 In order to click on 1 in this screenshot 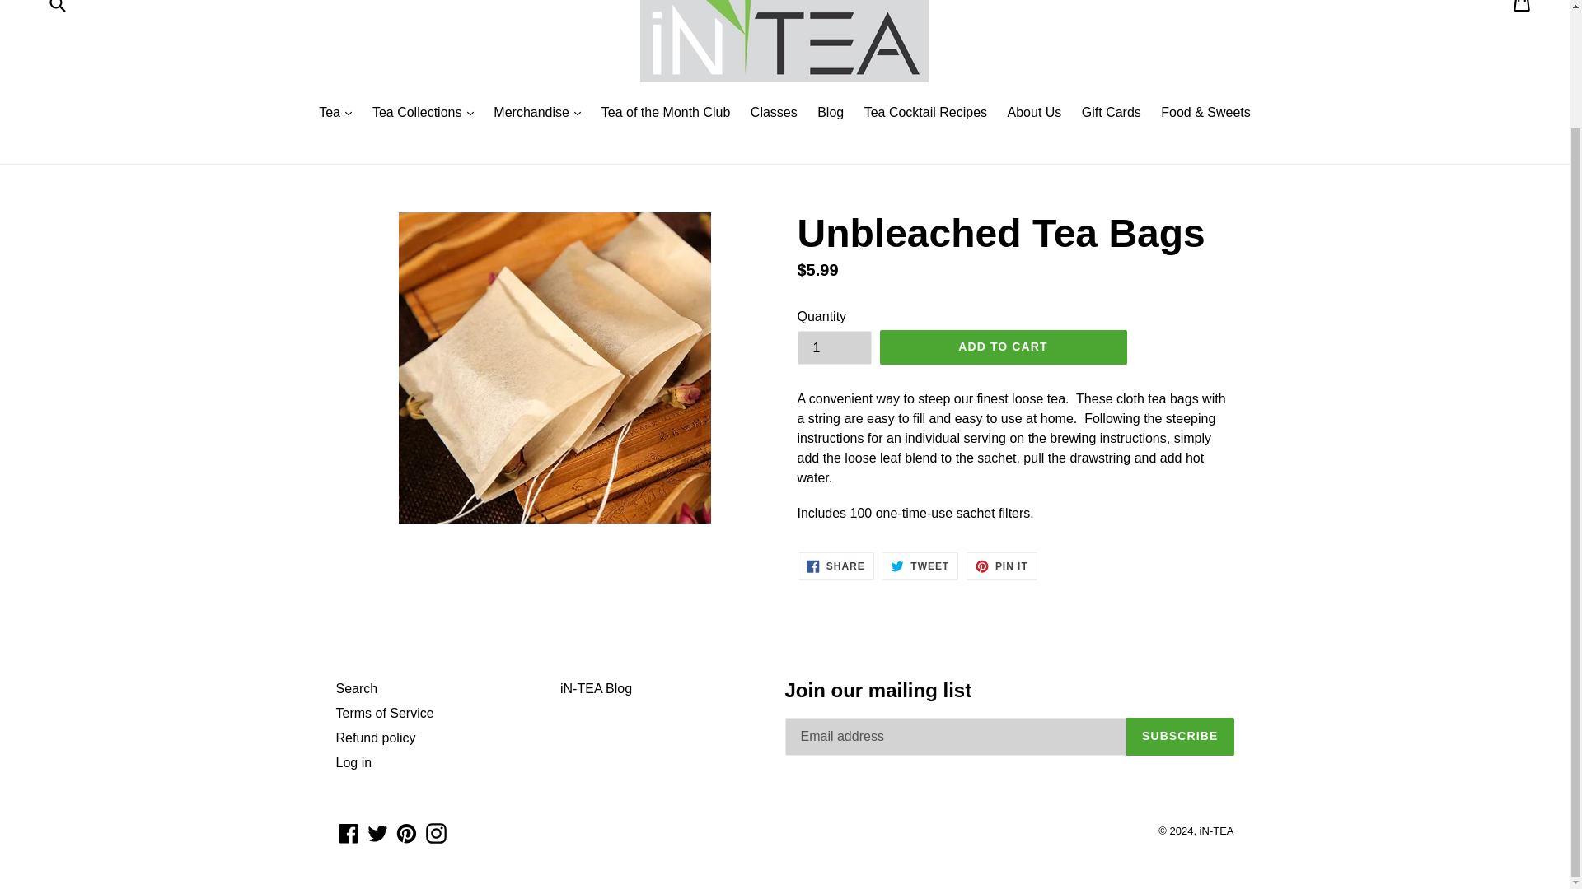, I will do `click(834, 347)`.